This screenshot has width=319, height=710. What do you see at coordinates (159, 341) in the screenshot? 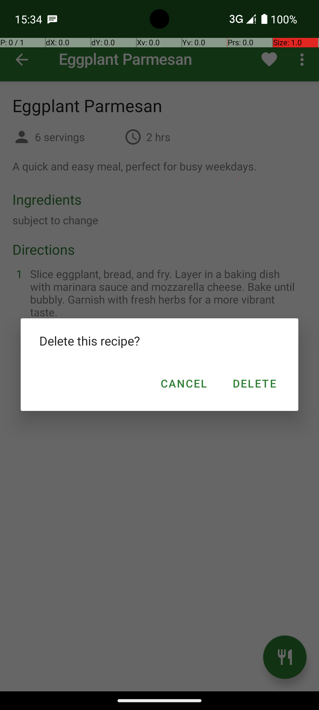
I see `Delete this recipe?` at bounding box center [159, 341].